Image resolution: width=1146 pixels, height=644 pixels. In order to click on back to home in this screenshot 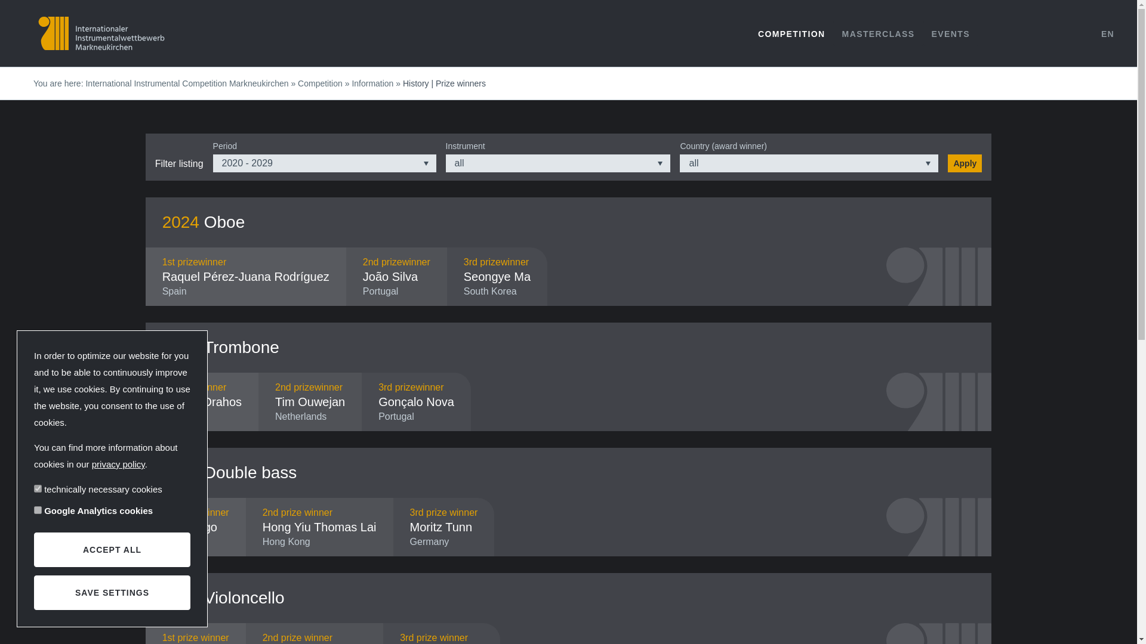, I will do `click(101, 33)`.